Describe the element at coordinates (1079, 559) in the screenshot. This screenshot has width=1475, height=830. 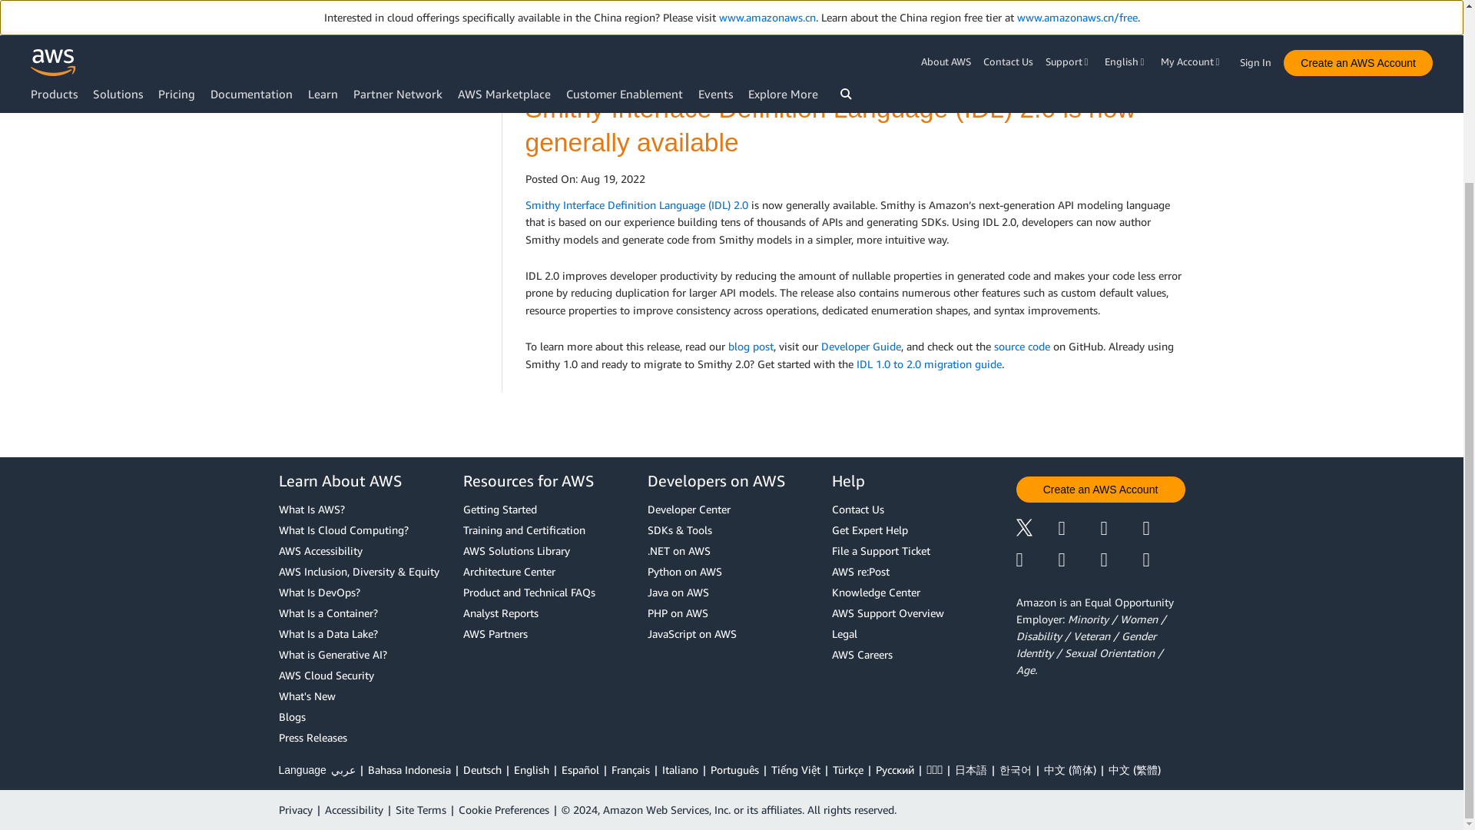
I see `YouTube` at that location.